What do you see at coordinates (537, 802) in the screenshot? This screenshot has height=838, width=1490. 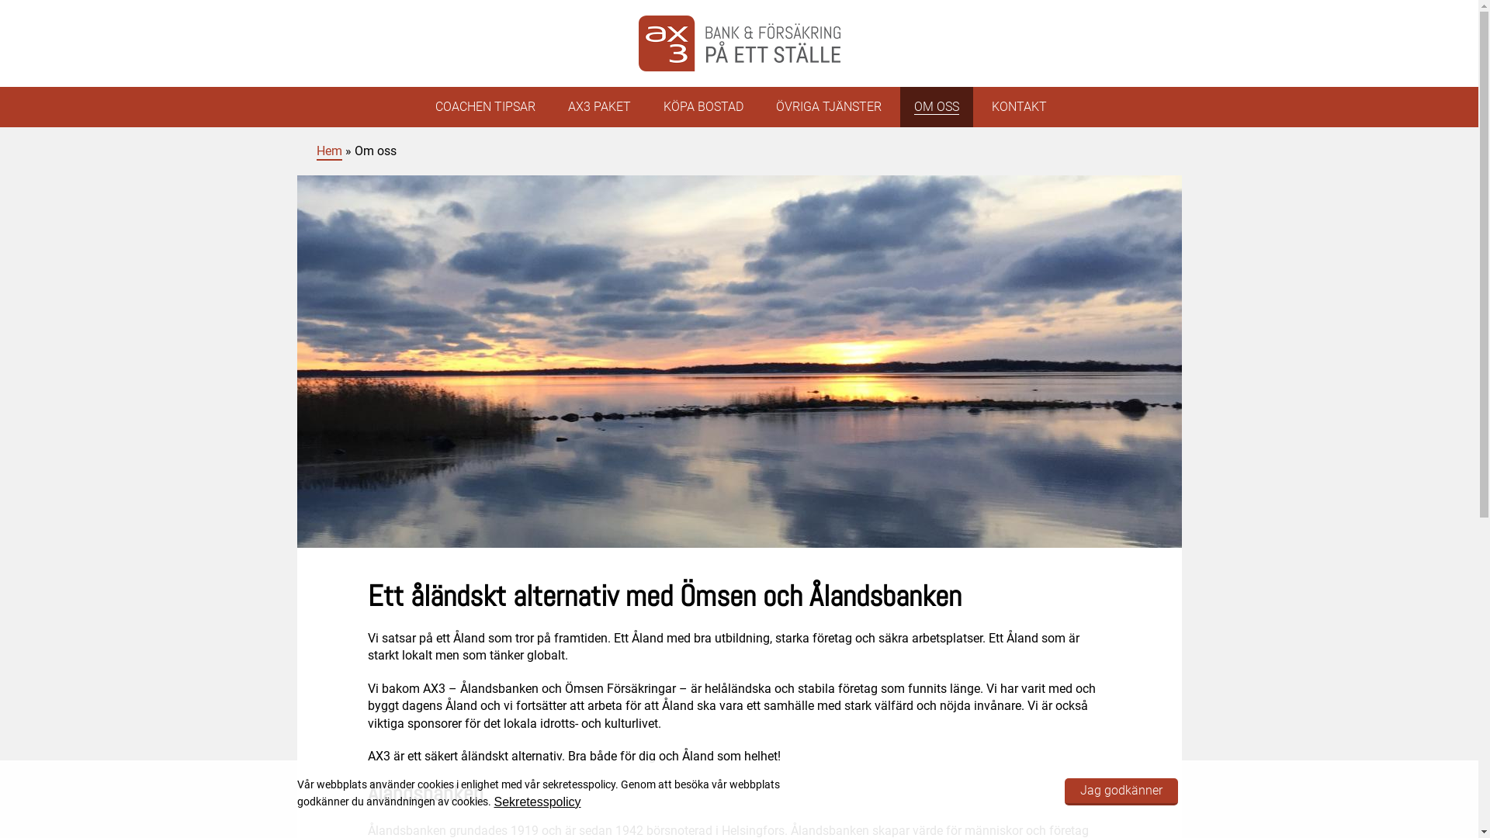 I see `Sekretesspolicy` at bounding box center [537, 802].